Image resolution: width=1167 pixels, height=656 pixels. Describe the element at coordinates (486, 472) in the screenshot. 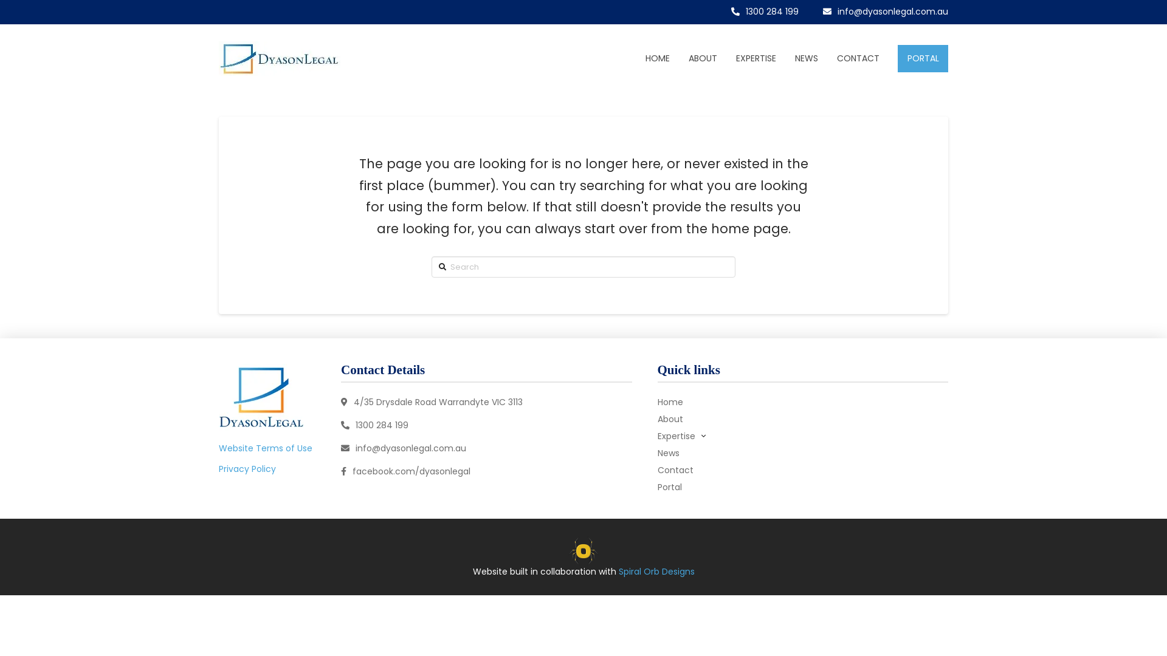

I see `facebook.com/dyasonlegal` at that location.